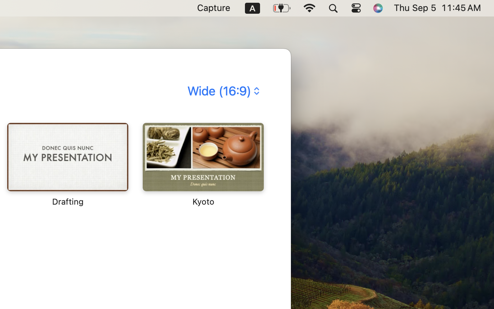  Describe the element at coordinates (223, 91) in the screenshot. I see `Wide (16:9)` at that location.